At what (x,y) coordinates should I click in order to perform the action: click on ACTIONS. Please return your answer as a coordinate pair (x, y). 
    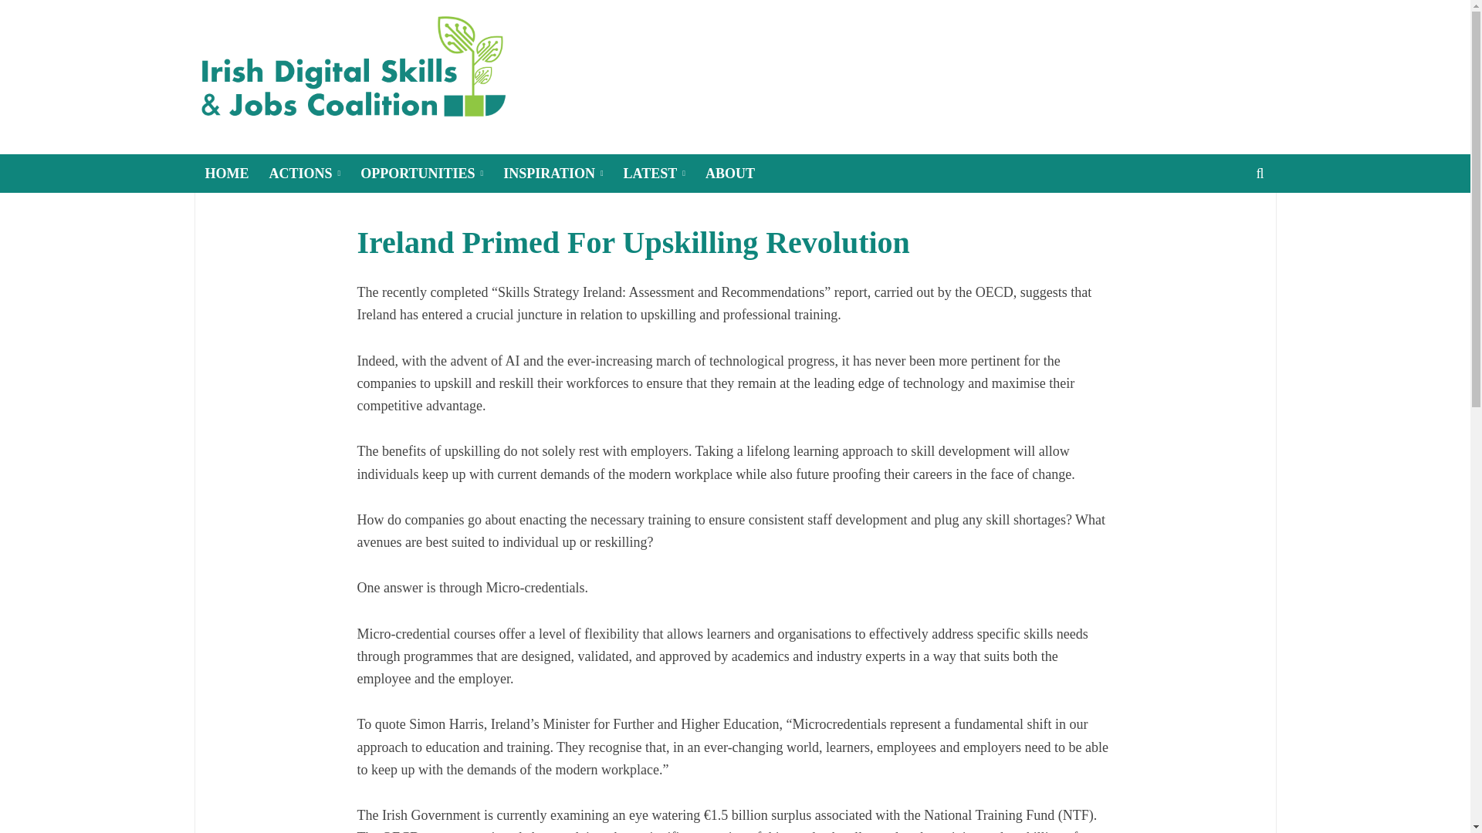
    Looking at the image, I should click on (306, 173).